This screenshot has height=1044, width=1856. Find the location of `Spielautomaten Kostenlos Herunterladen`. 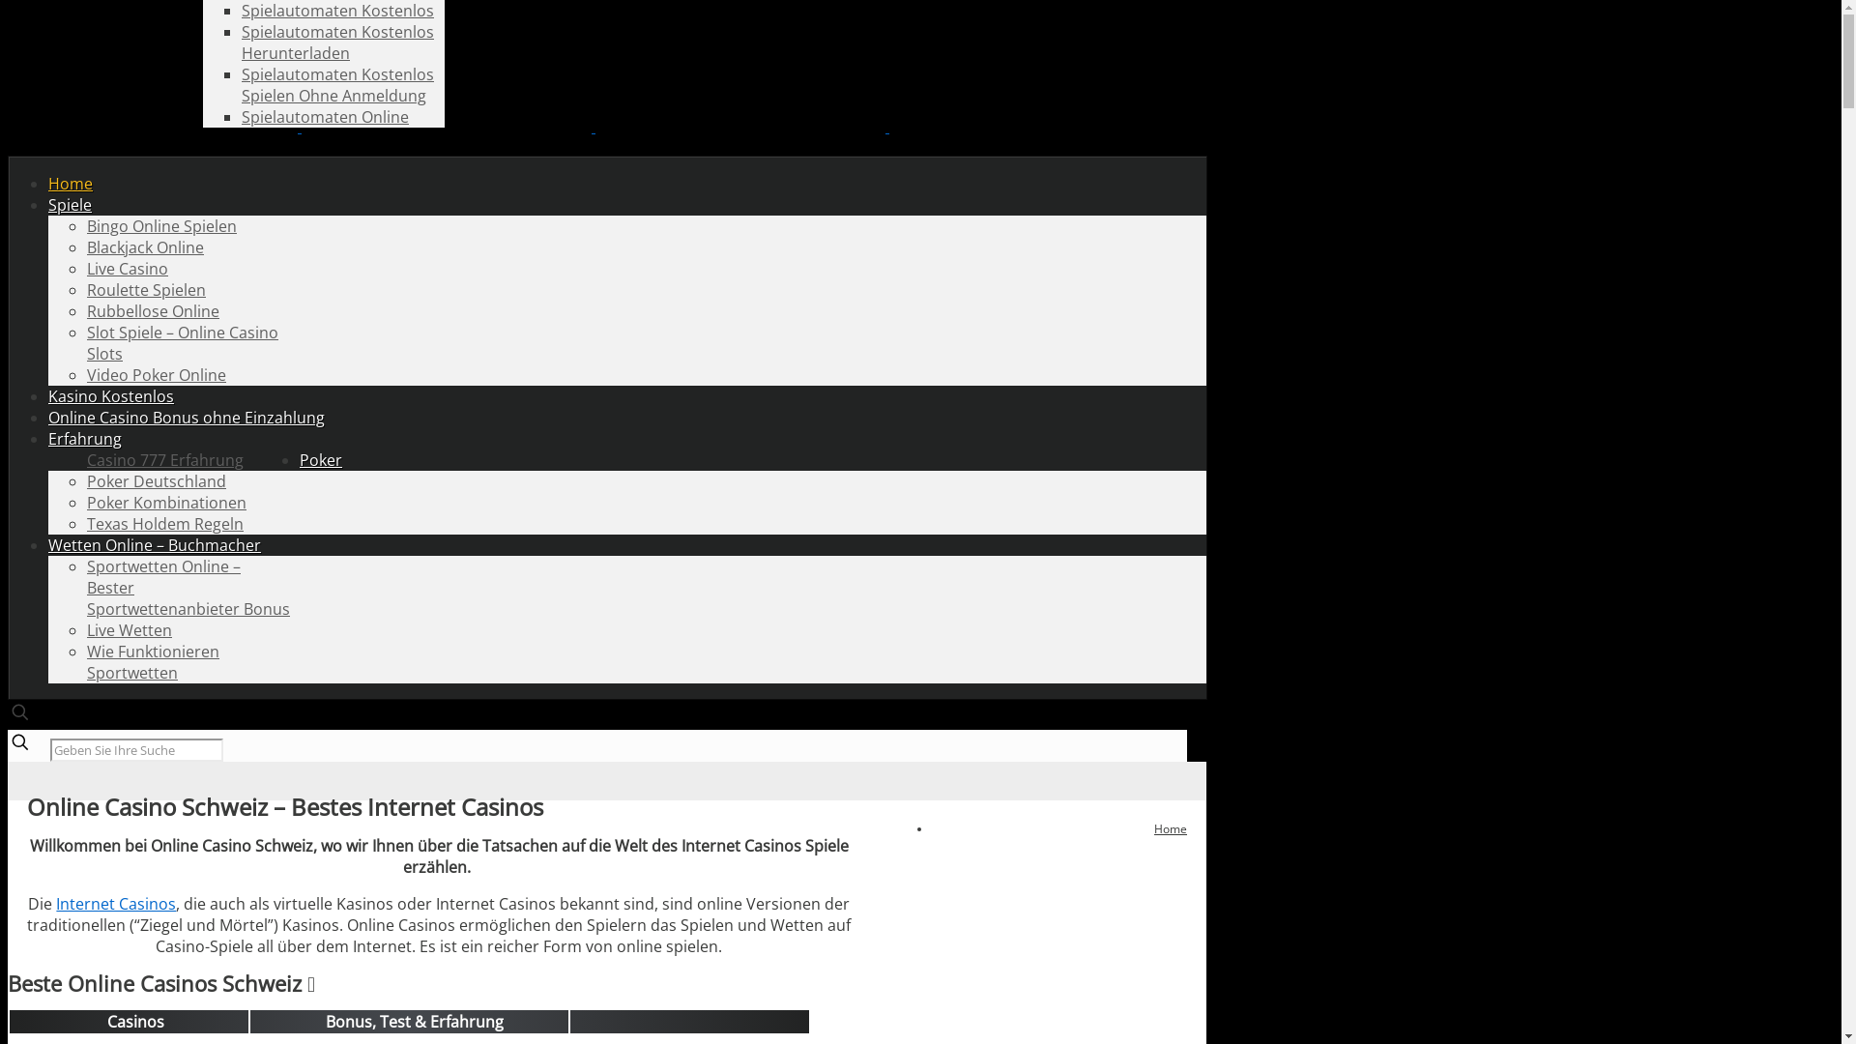

Spielautomaten Kostenlos Herunterladen is located at coordinates (338, 43).